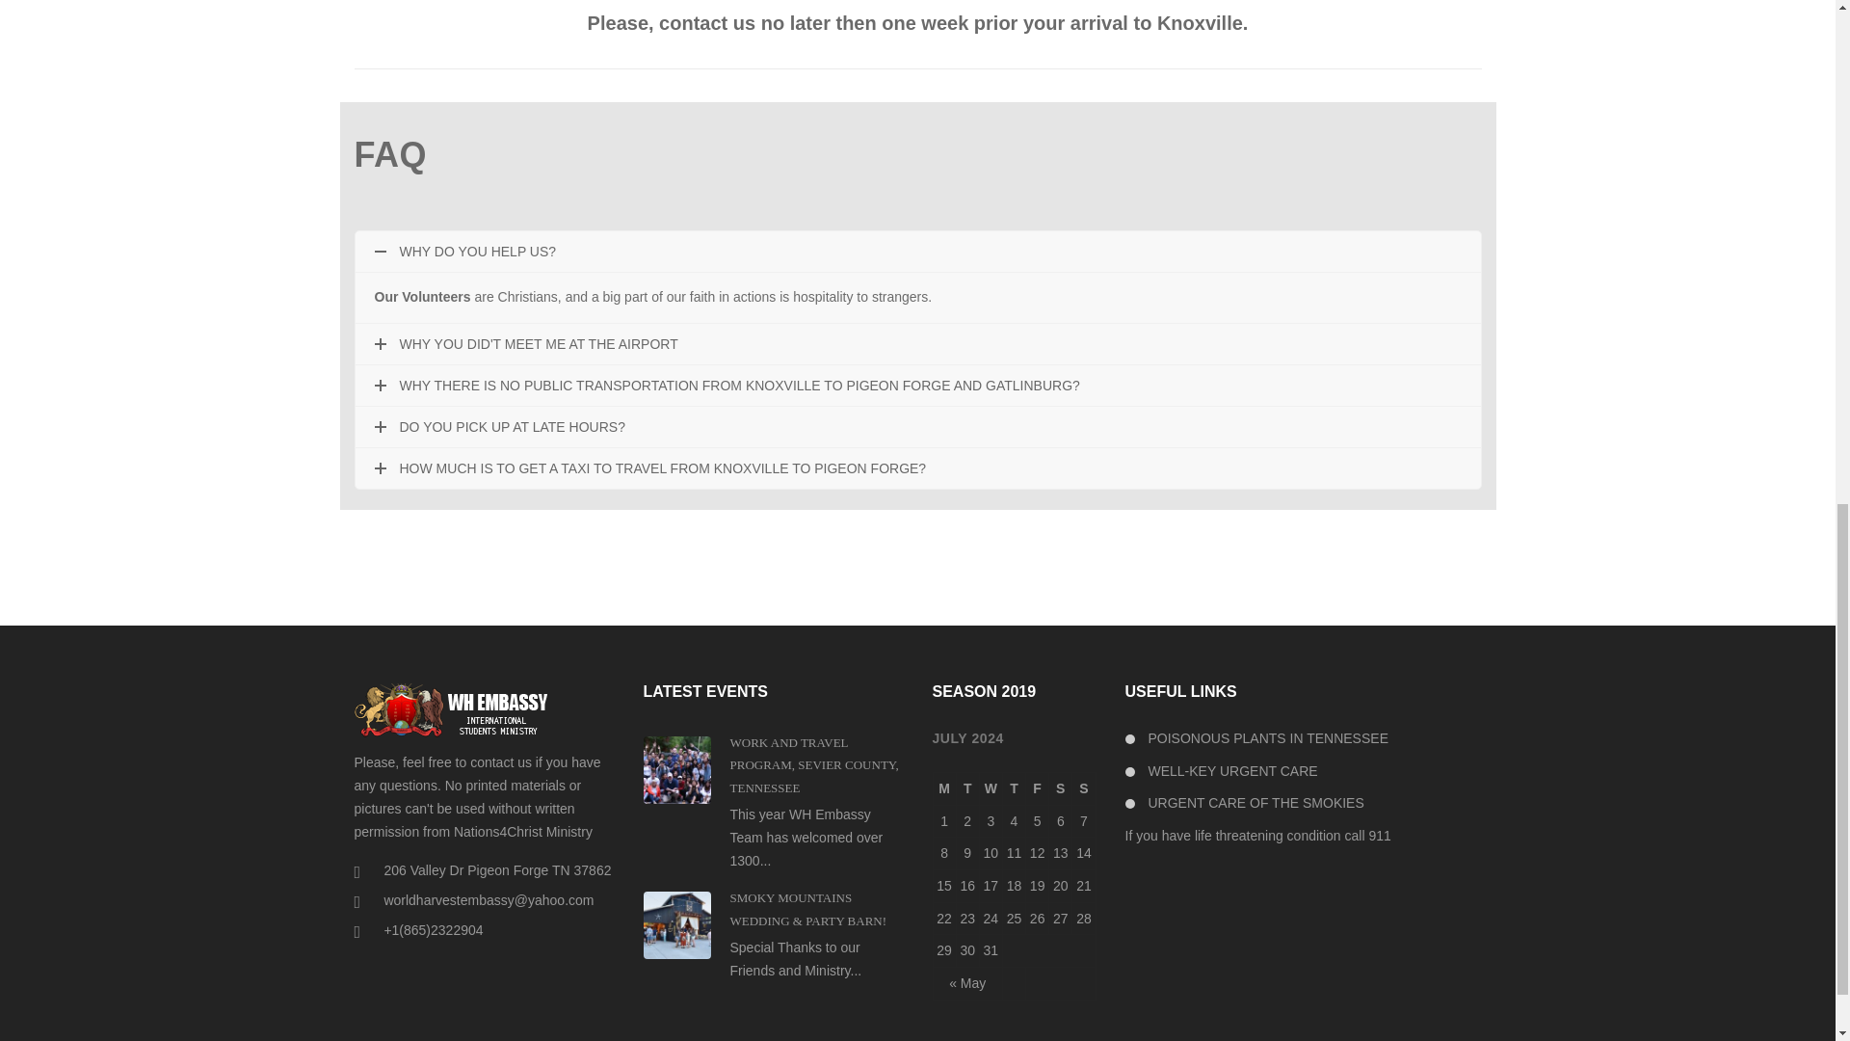  What do you see at coordinates (815, 765) in the screenshot?
I see `WORK AND TRAVEL PROGRAM, SEVIER COUNTY, TENNESSEE` at bounding box center [815, 765].